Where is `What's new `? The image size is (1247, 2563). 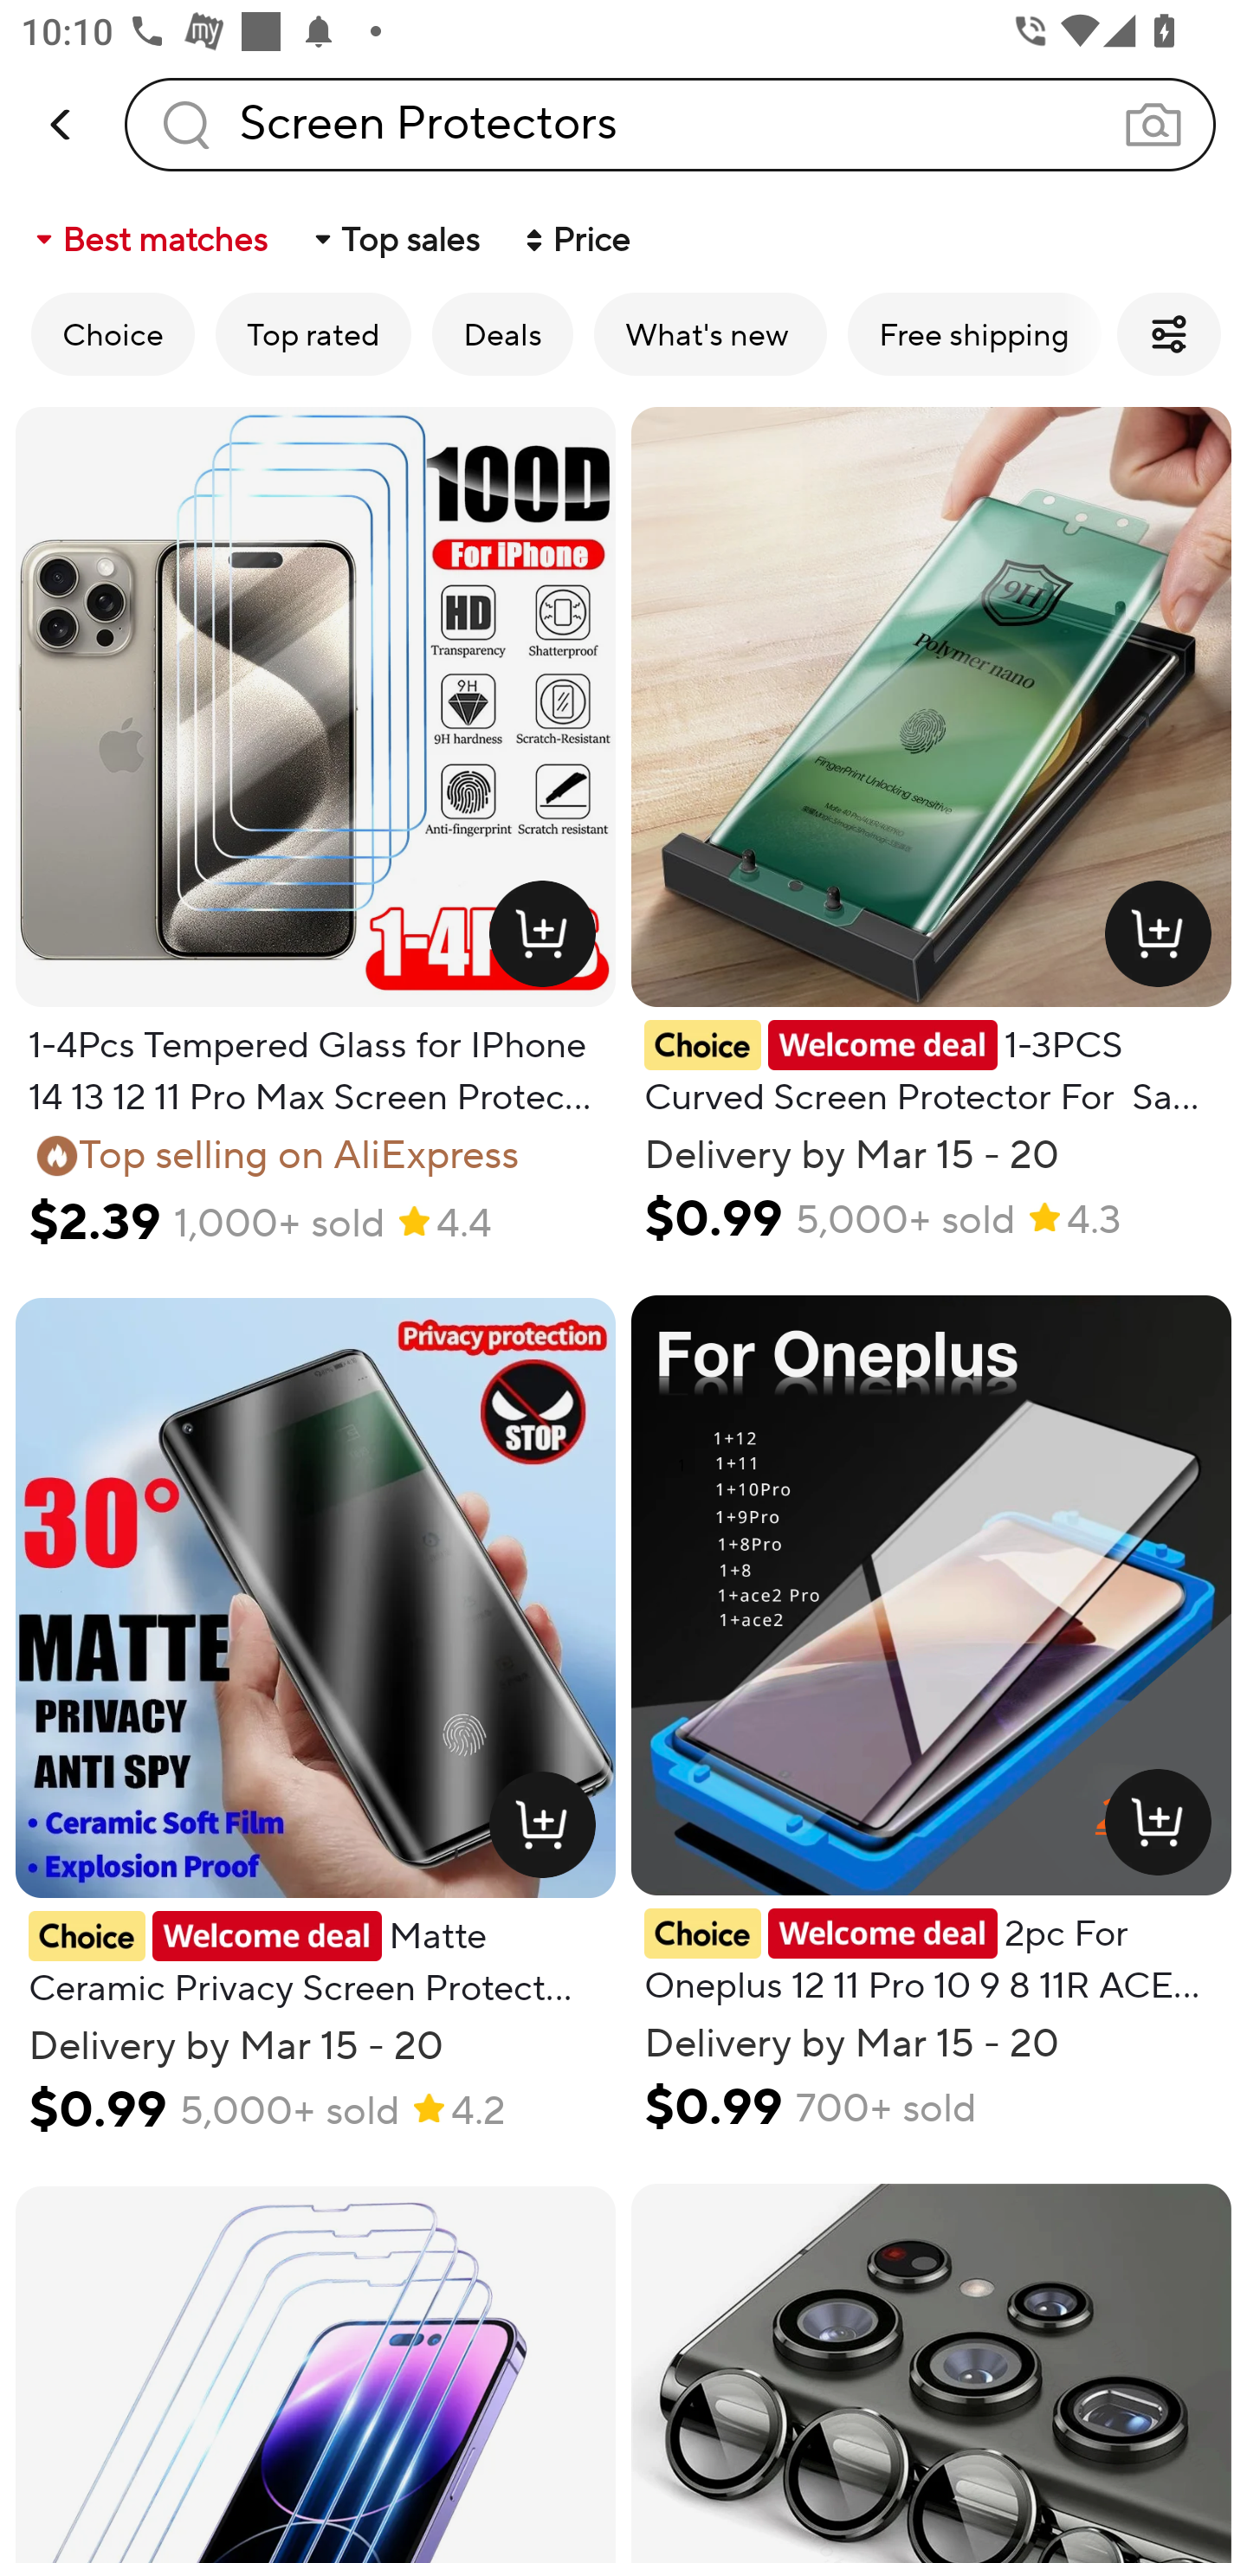 What's new  is located at coordinates (710, 334).